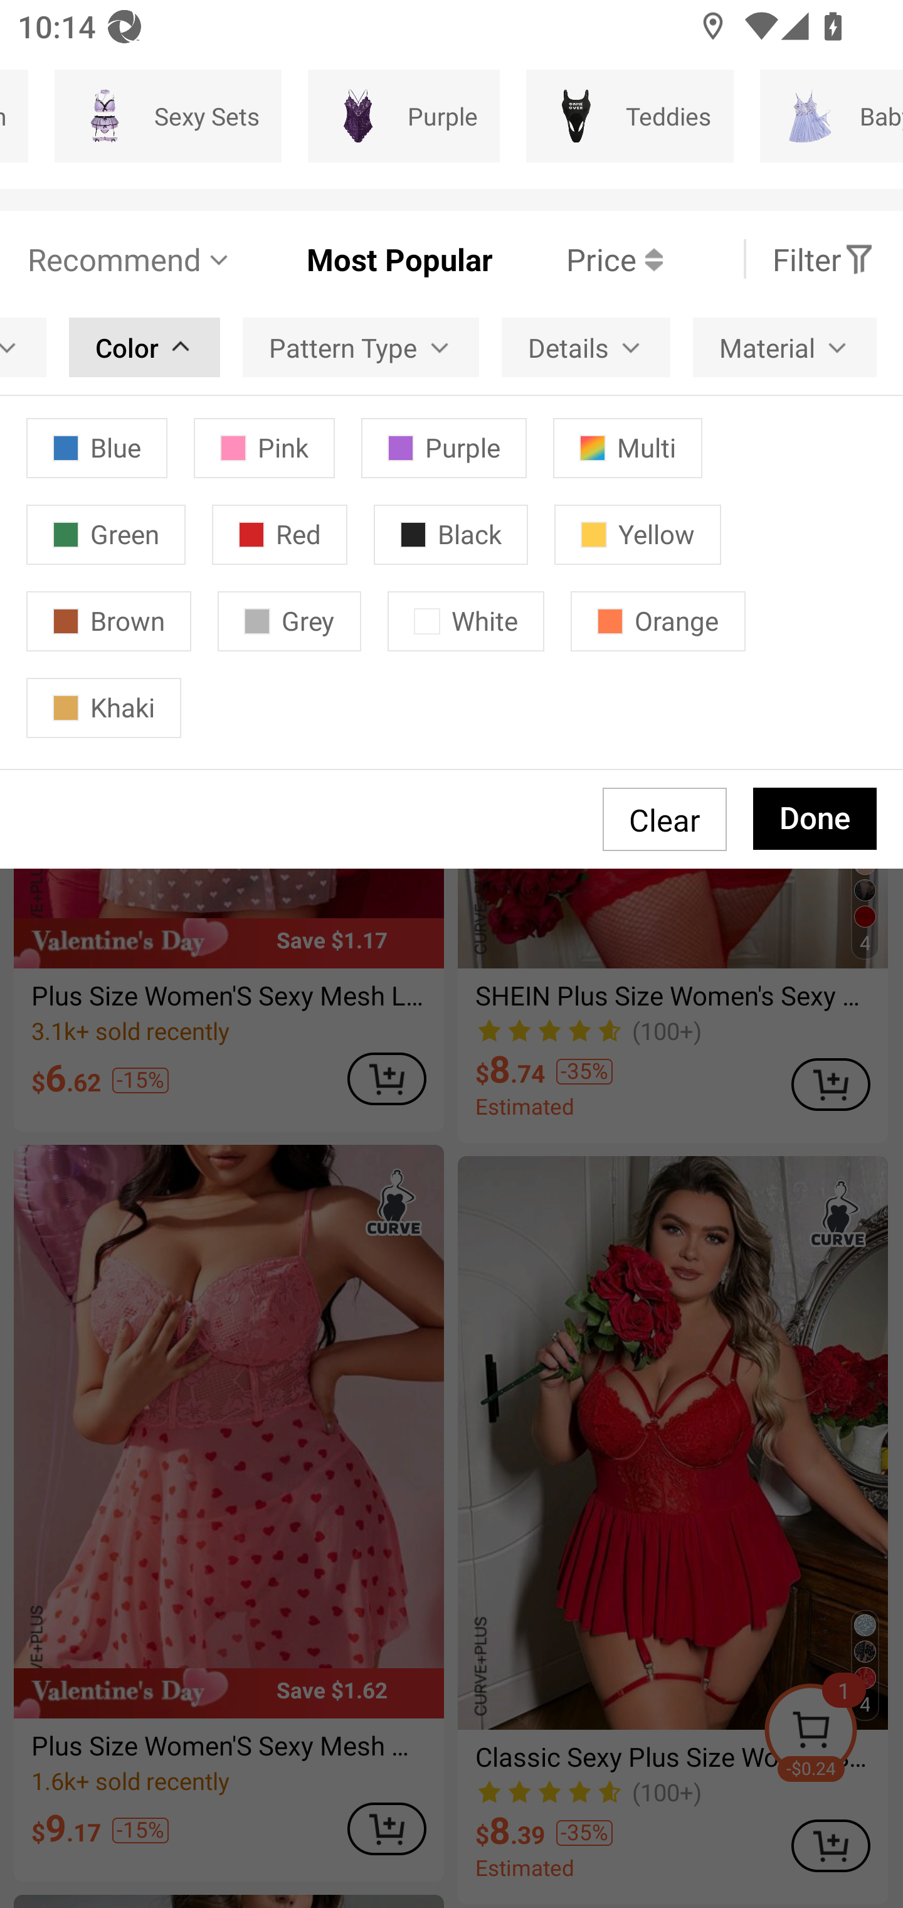  What do you see at coordinates (362, 259) in the screenshot?
I see `Most Popular` at bounding box center [362, 259].